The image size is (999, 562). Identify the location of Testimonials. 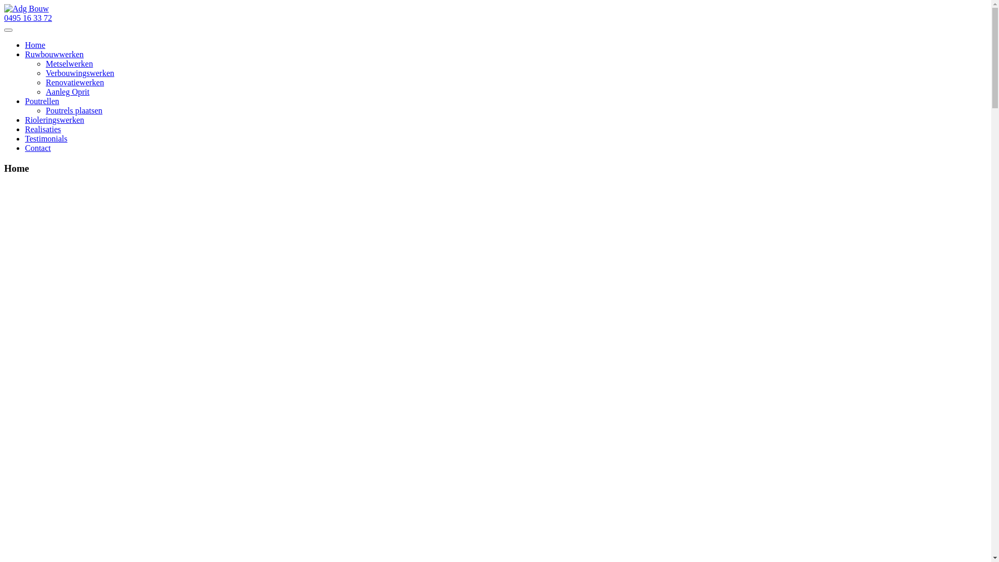
(46, 138).